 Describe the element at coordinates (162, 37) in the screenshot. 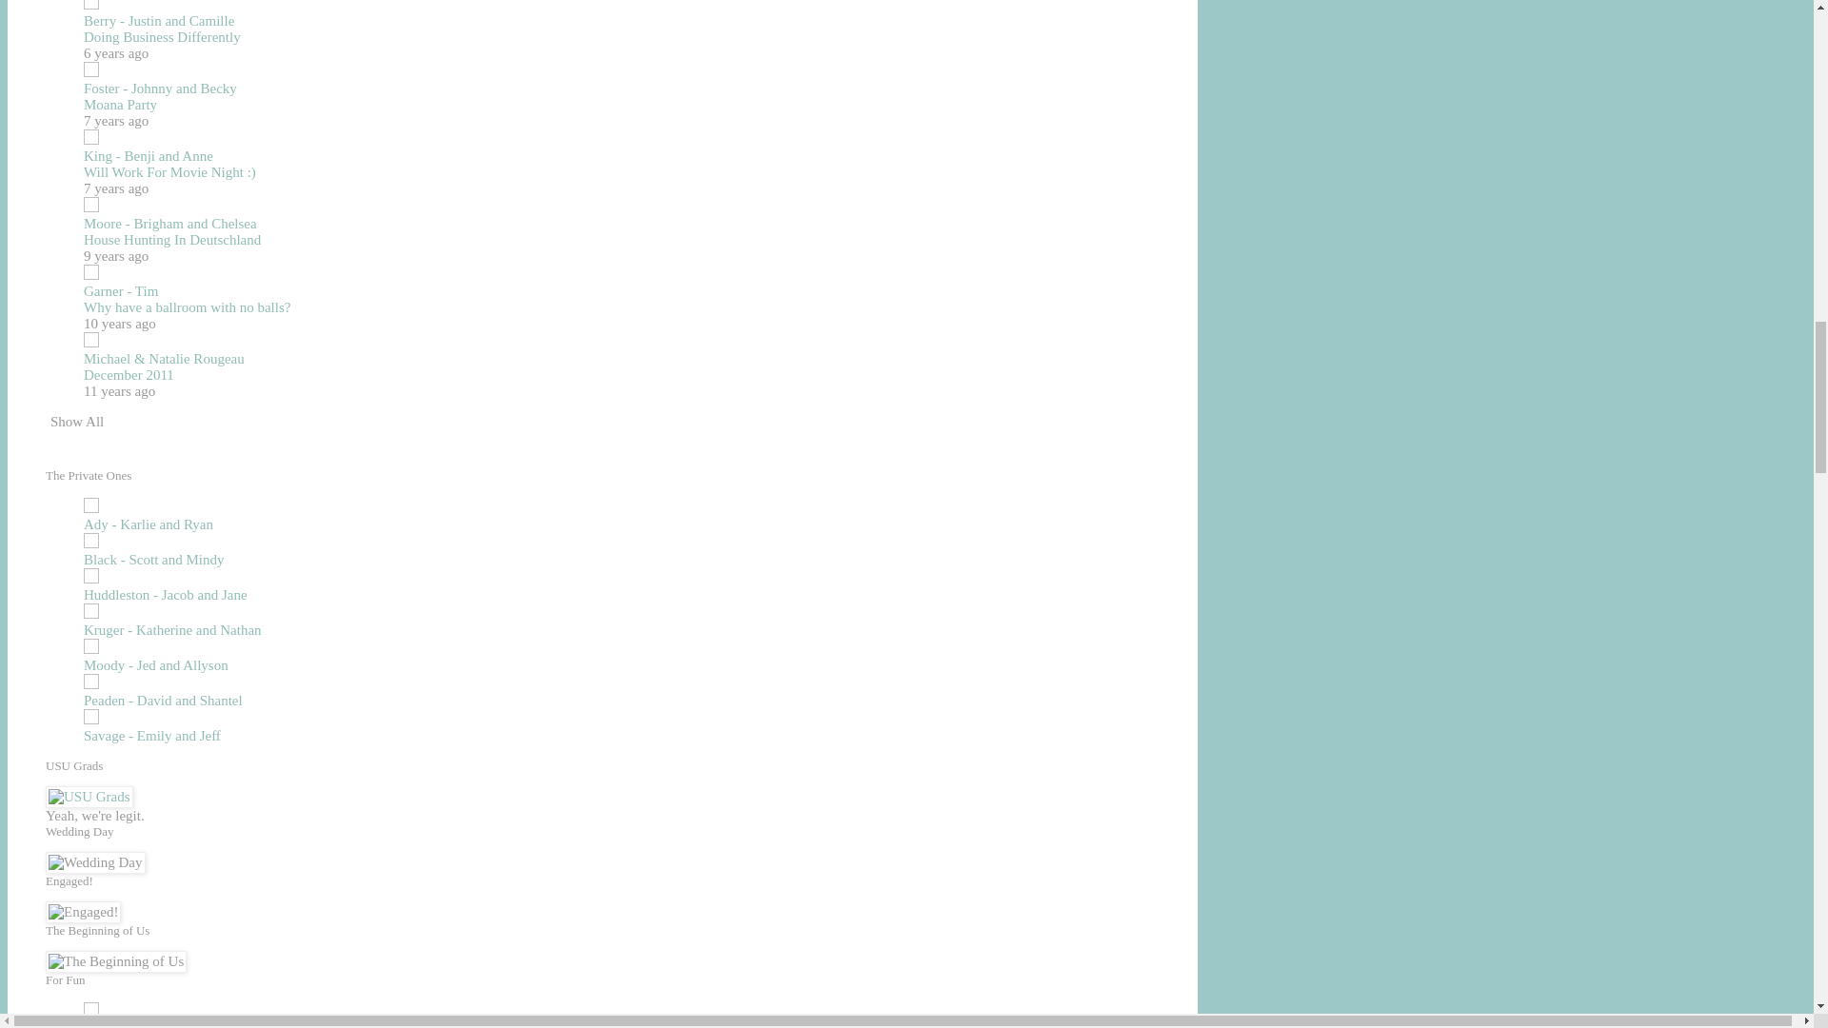

I see `Doing Business Differently` at that location.